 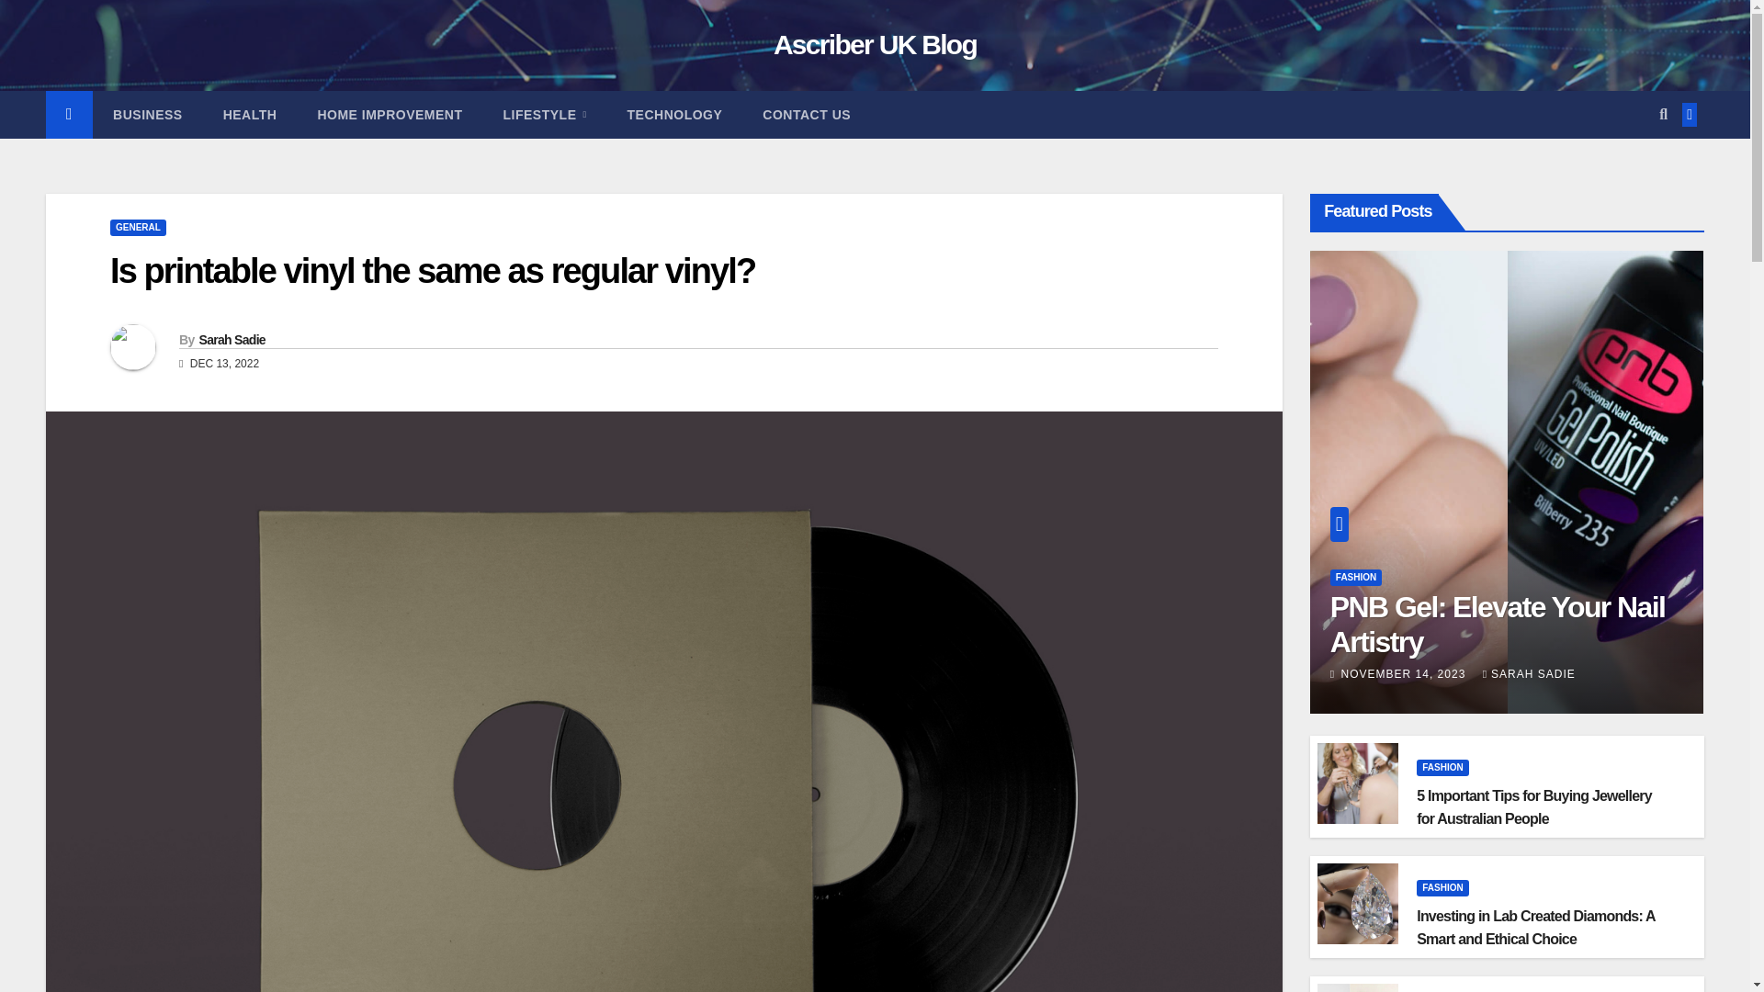 I want to click on Ascriber UK Blog, so click(x=875, y=44).